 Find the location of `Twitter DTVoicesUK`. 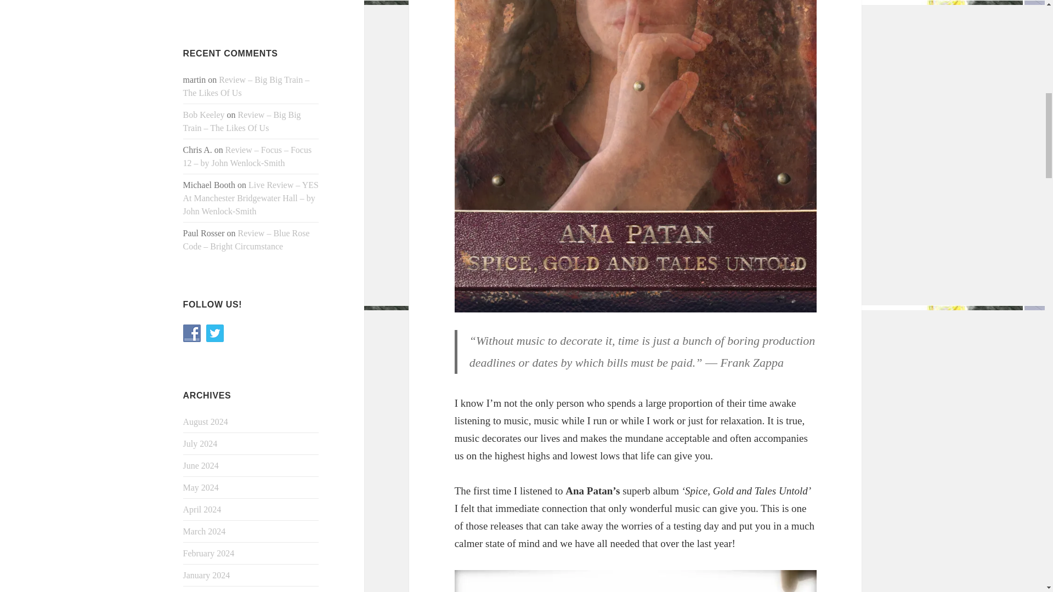

Twitter DTVoicesUK is located at coordinates (215, 333).